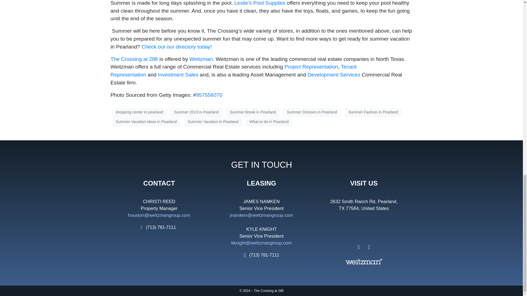  What do you see at coordinates (333, 75) in the screenshot?
I see `Development Services` at bounding box center [333, 75].